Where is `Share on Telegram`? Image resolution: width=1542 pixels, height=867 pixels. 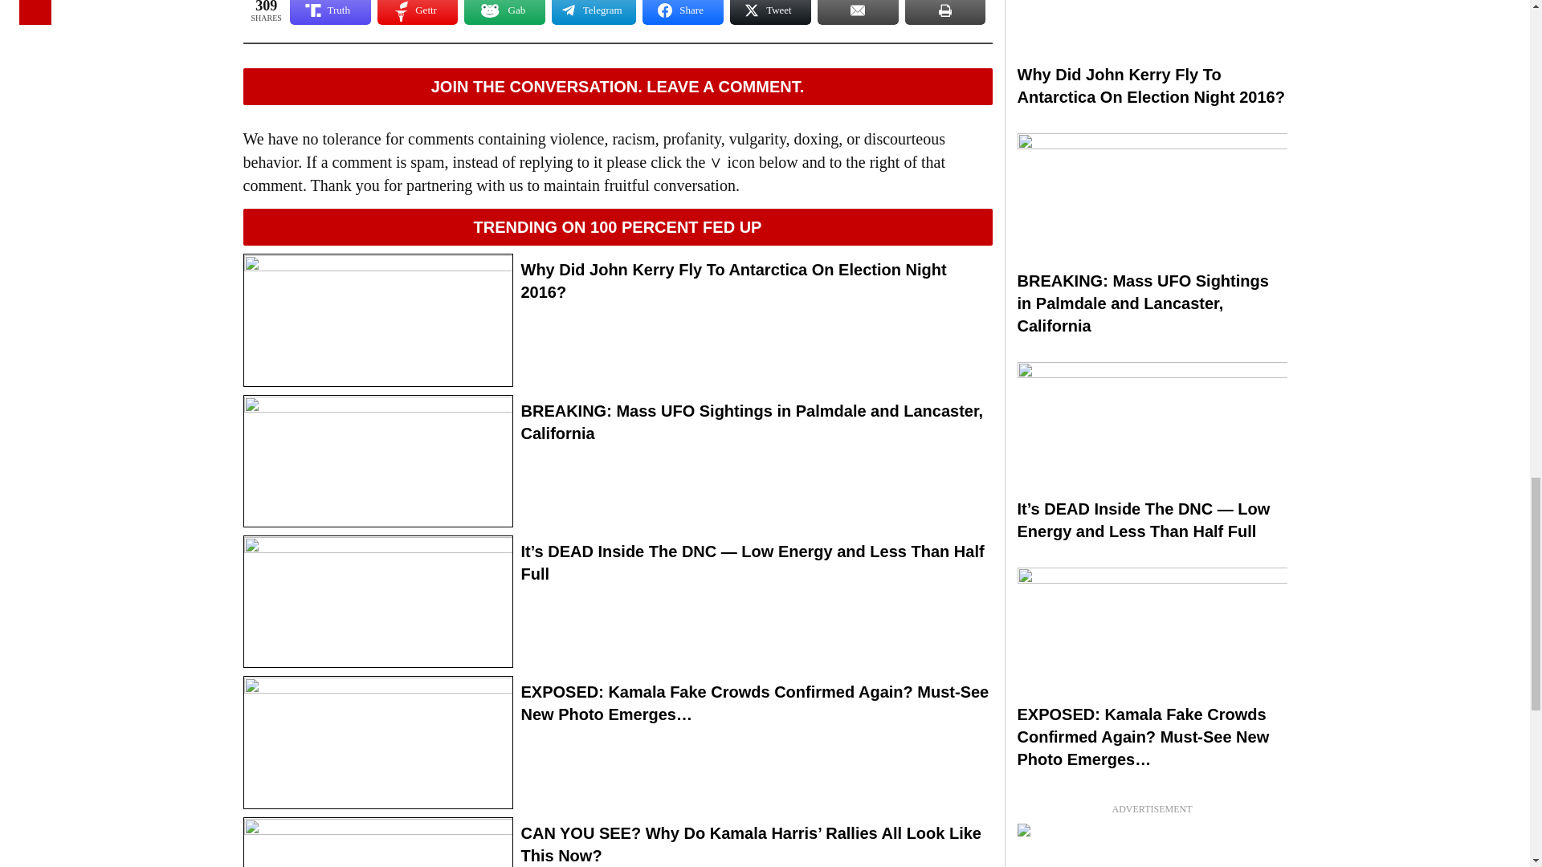
Share on Telegram is located at coordinates (594, 13).